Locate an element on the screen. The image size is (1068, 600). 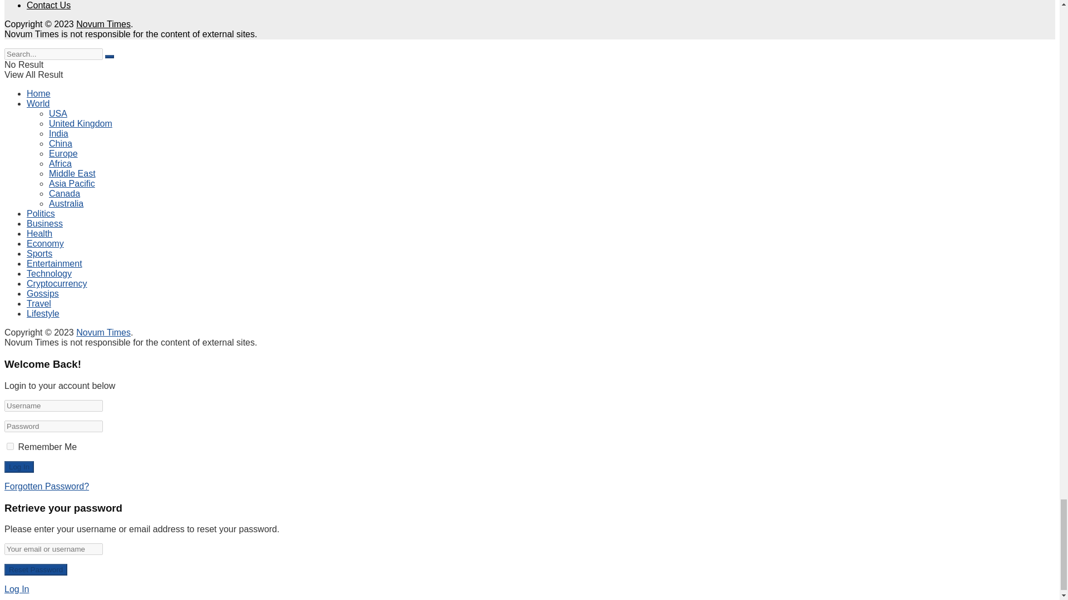
Log In is located at coordinates (19, 467).